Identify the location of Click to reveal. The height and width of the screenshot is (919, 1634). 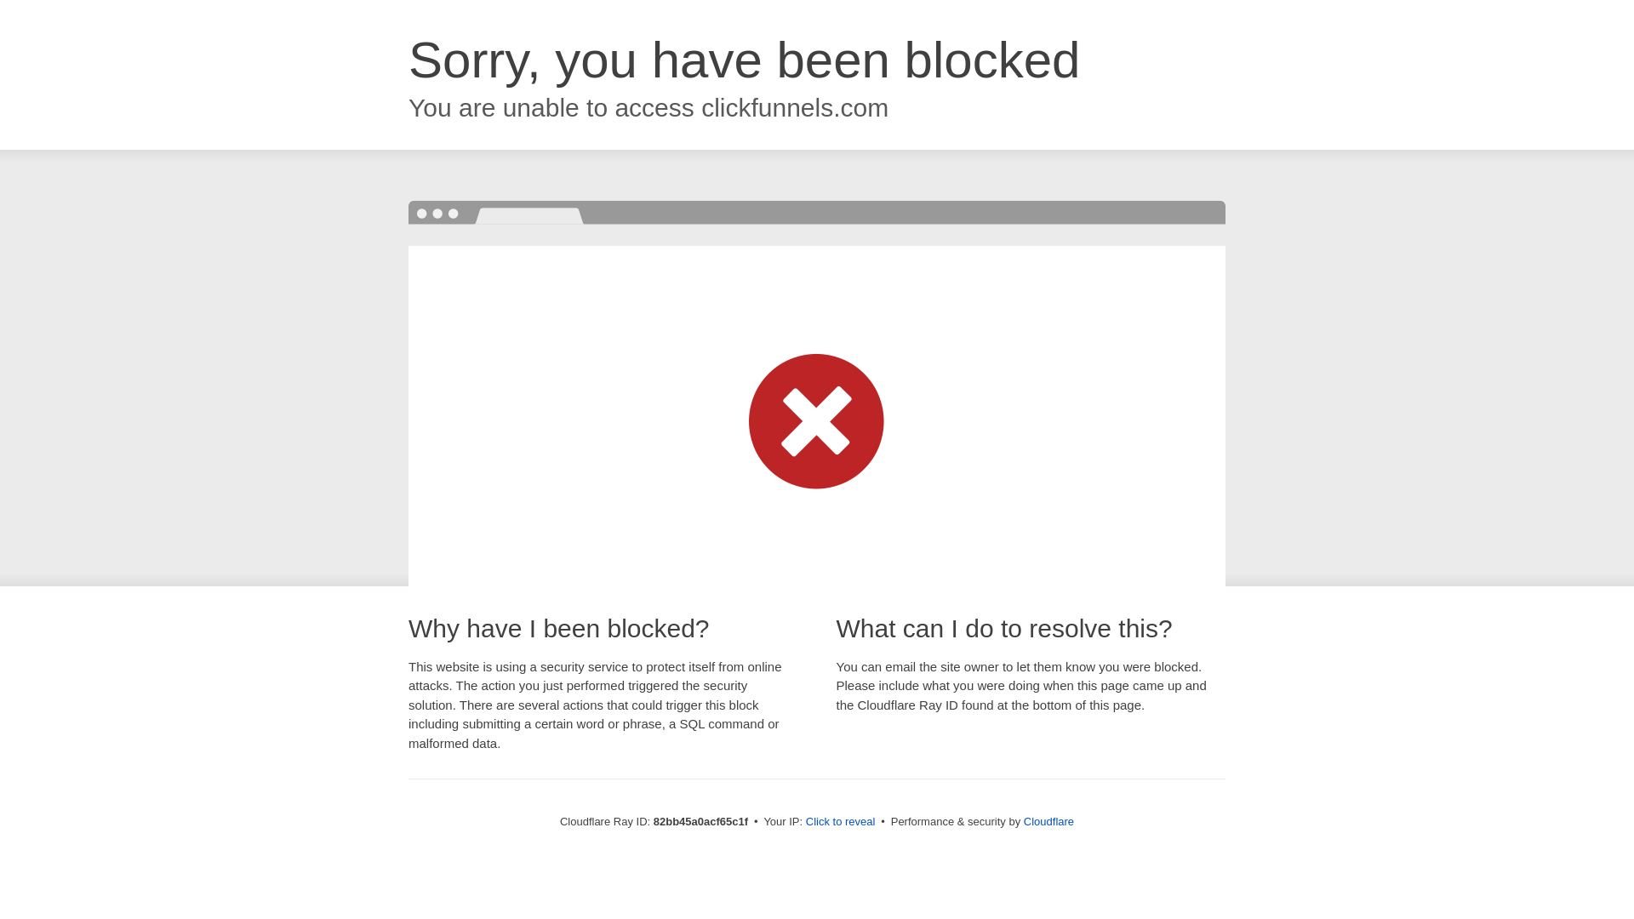
(841, 822).